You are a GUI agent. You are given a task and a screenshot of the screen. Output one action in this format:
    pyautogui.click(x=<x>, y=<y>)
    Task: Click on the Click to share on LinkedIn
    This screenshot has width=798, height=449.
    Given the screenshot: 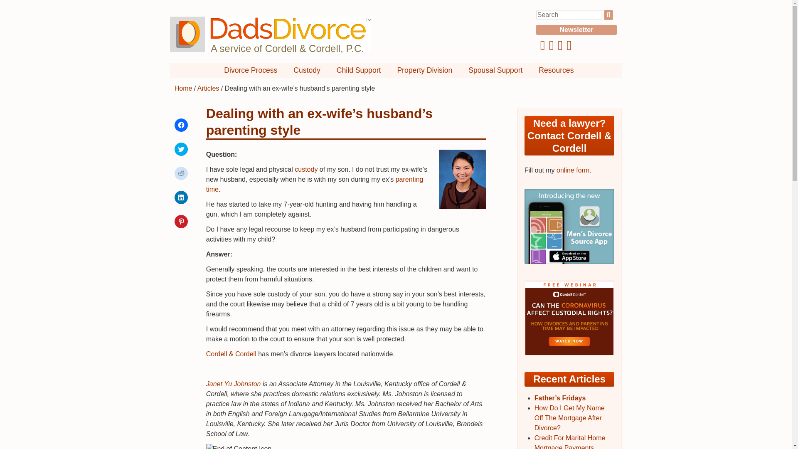 What is the action you would take?
    pyautogui.click(x=181, y=197)
    